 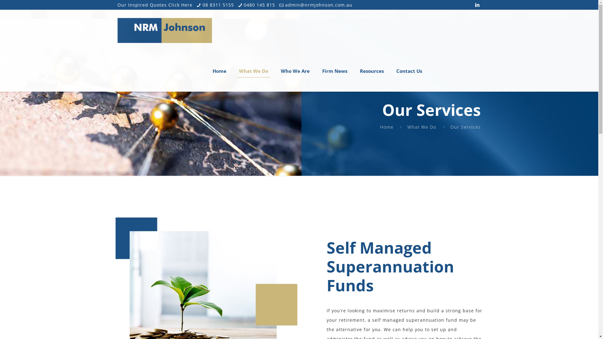 What do you see at coordinates (218, 5) in the screenshot?
I see `08 8311 5155` at bounding box center [218, 5].